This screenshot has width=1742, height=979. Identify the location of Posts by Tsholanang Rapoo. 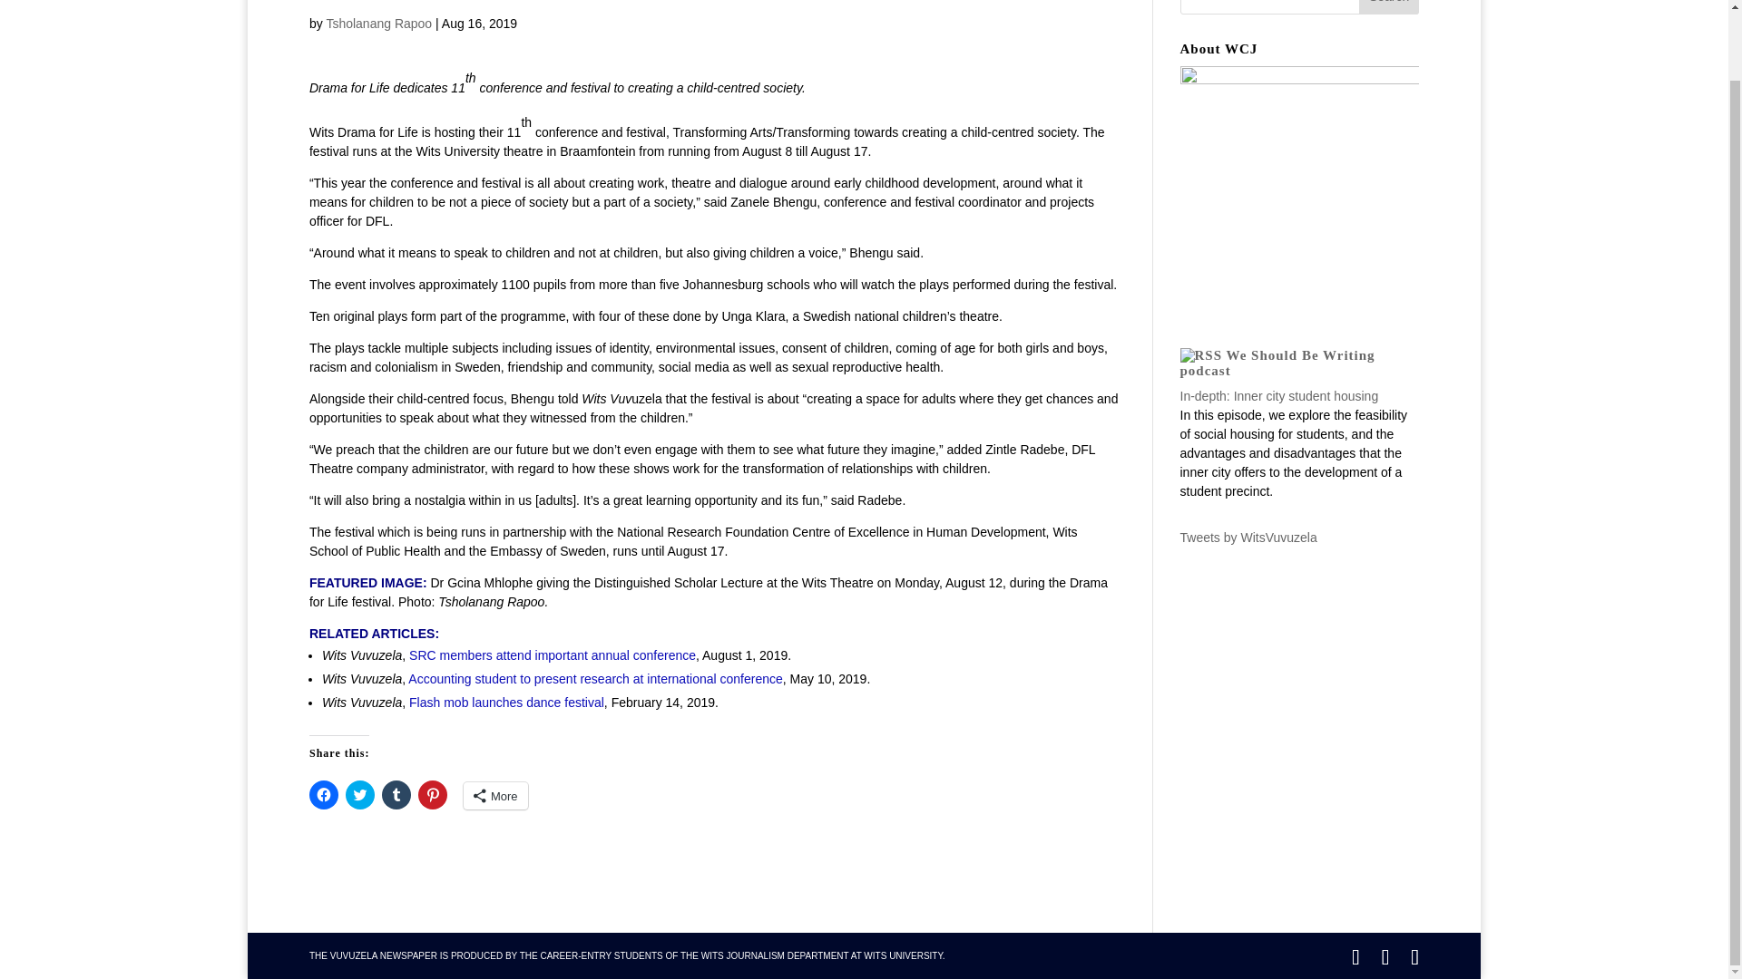
(379, 24).